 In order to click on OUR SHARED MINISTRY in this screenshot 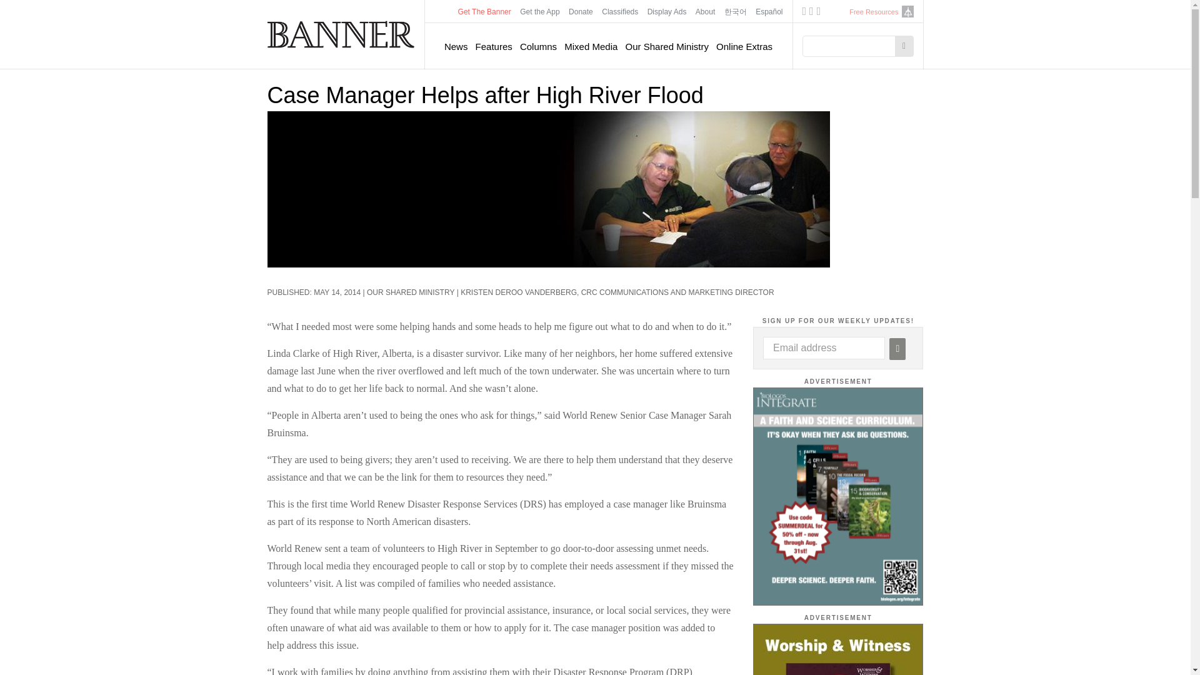, I will do `click(411, 292)`.